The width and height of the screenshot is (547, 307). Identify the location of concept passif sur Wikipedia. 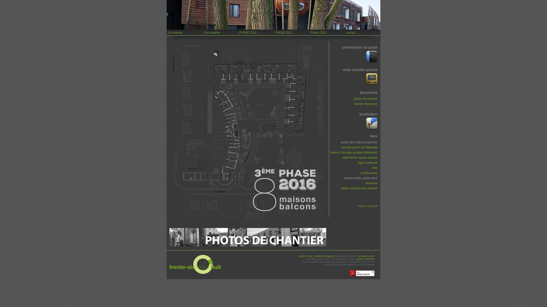
(360, 147).